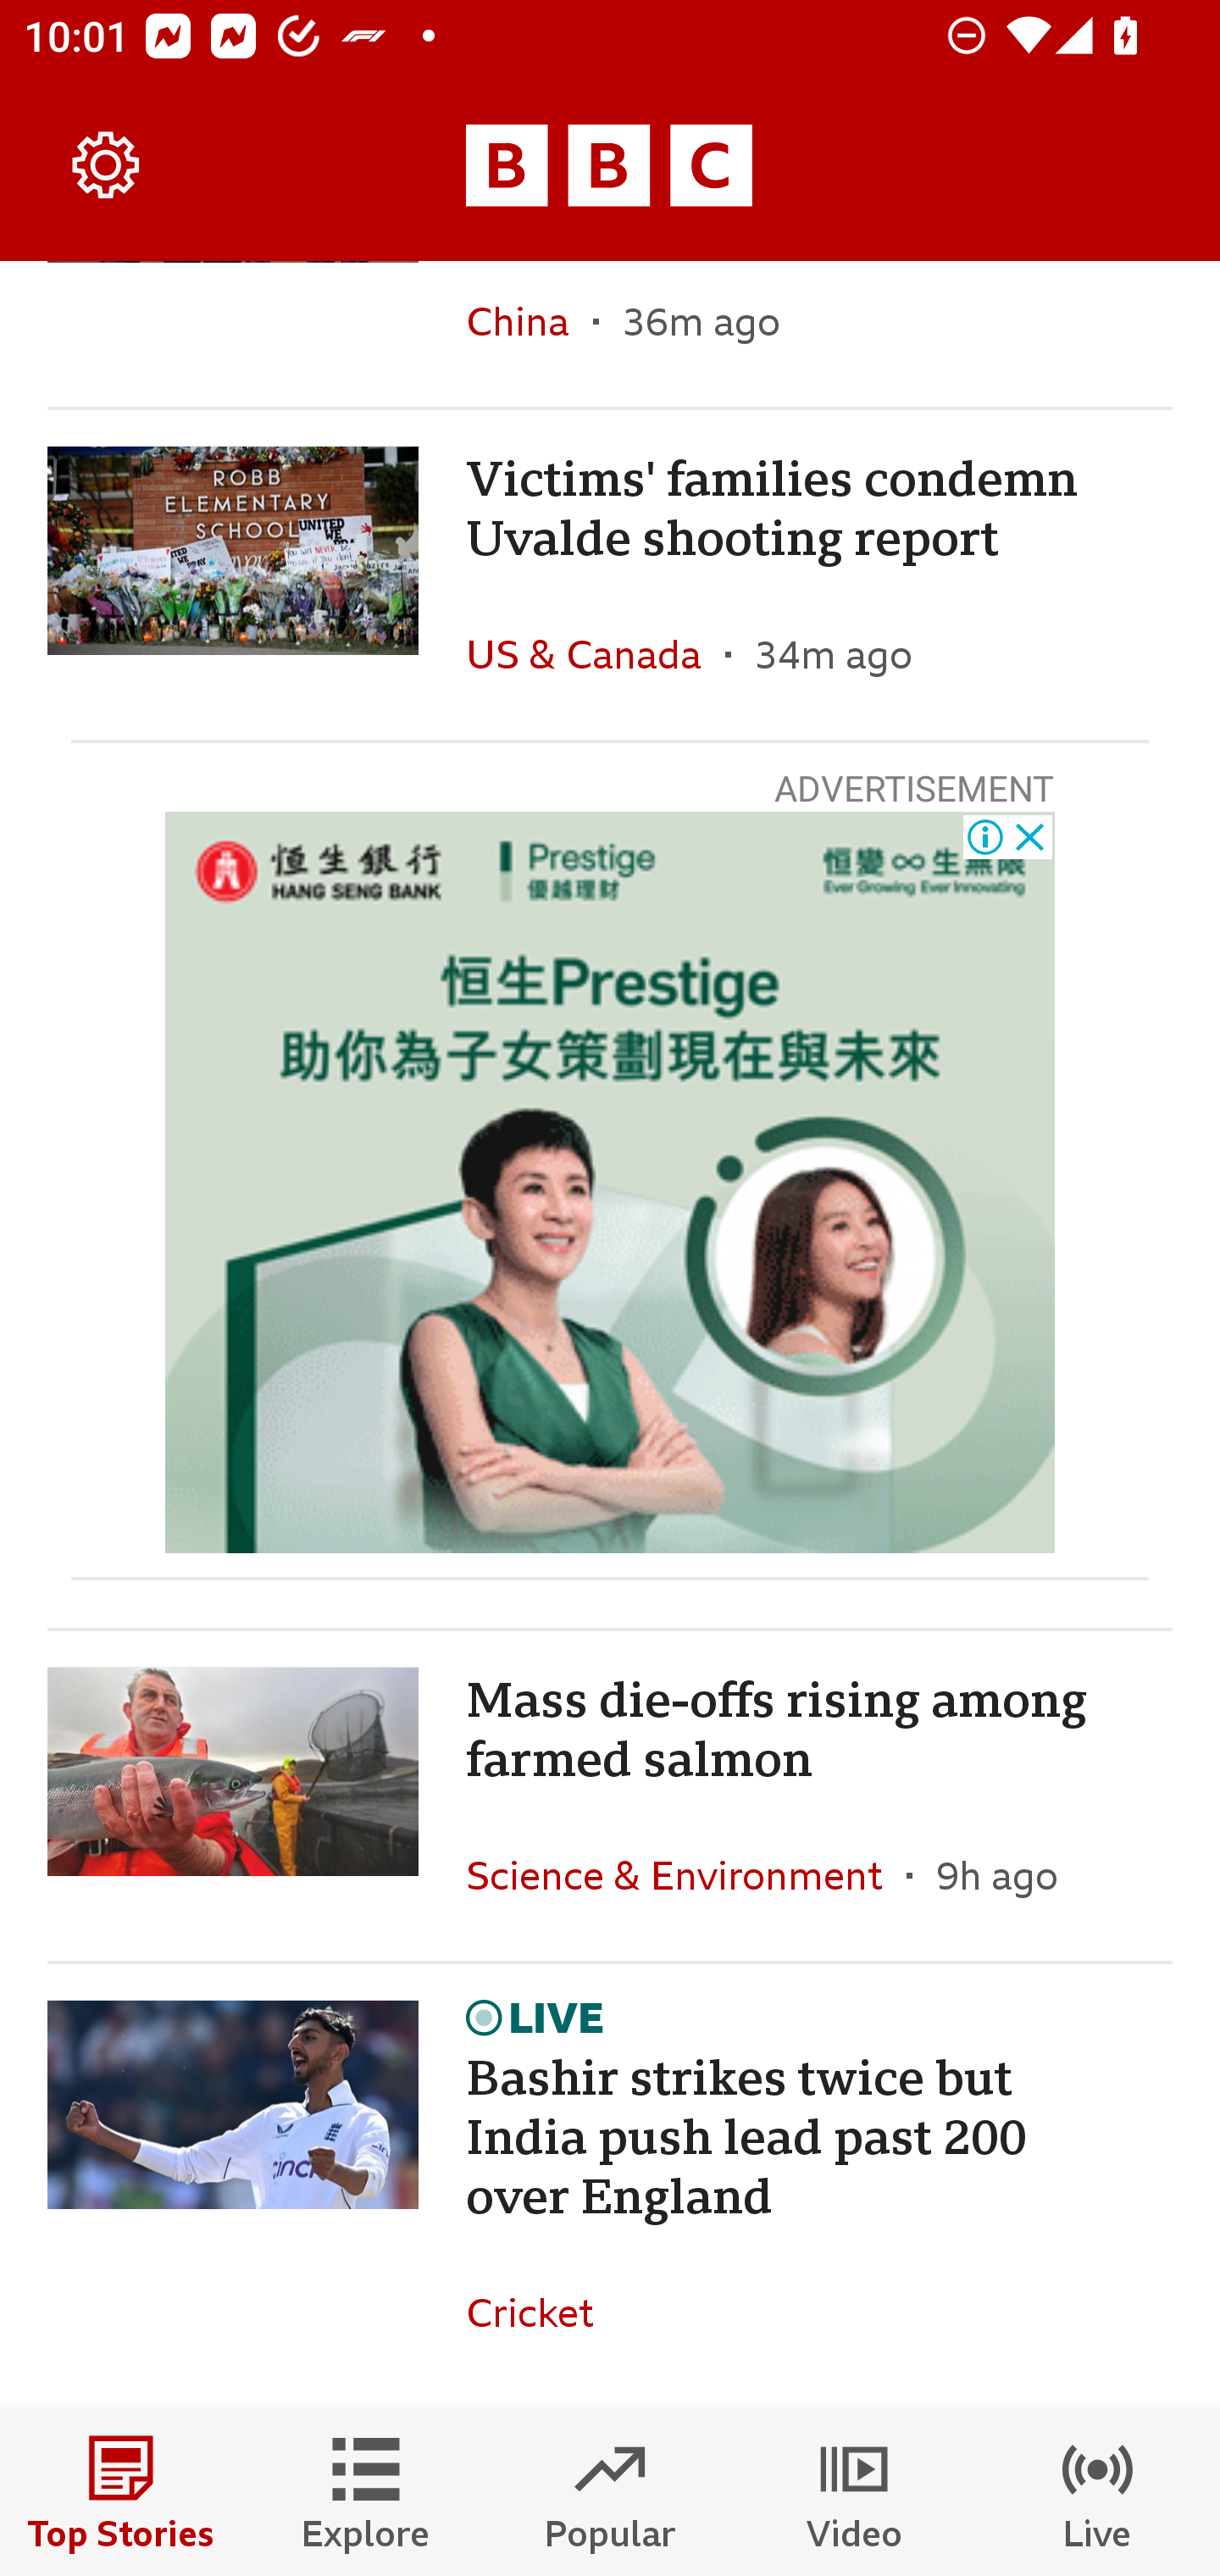 This screenshot has width=1220, height=2576. I want to click on Advertisement, so click(610, 1182).